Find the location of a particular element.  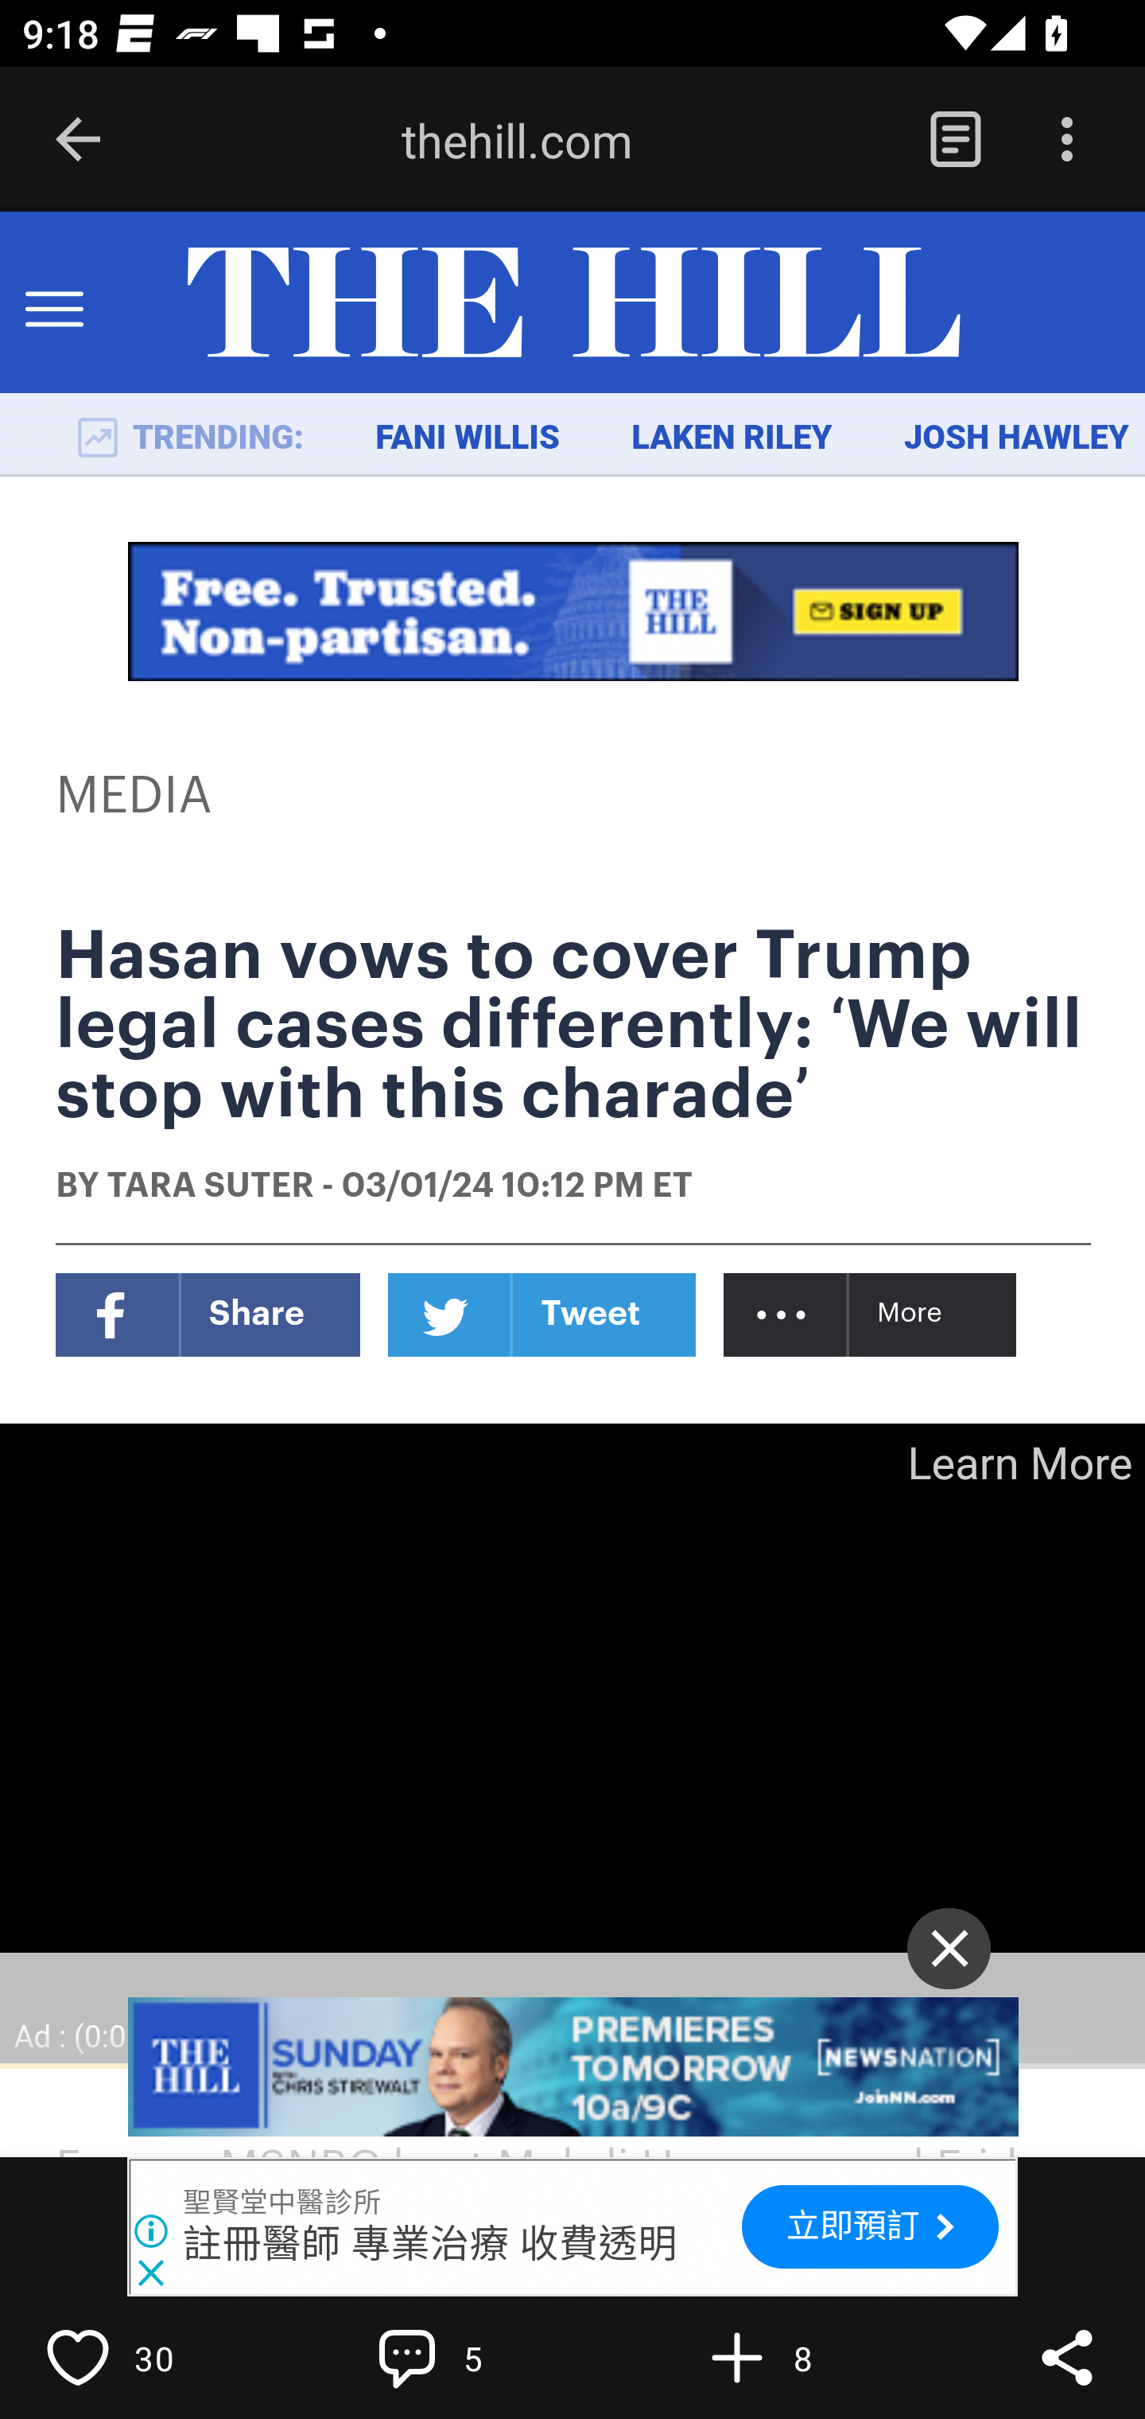

Advertisement Learn More Ad : (0:06)    is located at coordinates (572, 1744).